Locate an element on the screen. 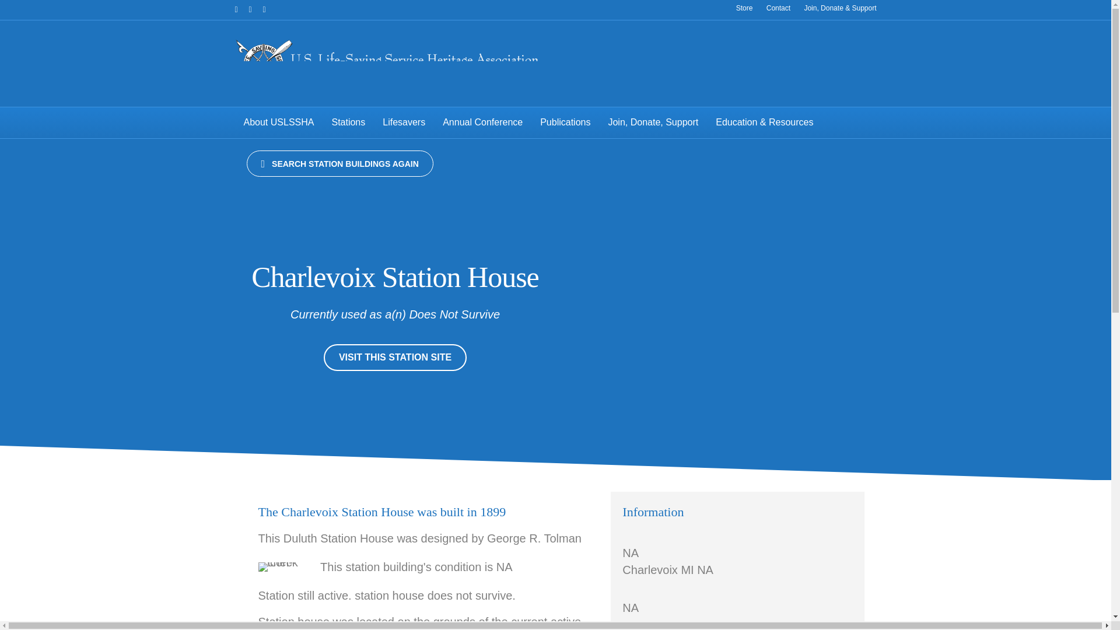 Image resolution: width=1120 pixels, height=630 pixels. Contact is located at coordinates (778, 8).